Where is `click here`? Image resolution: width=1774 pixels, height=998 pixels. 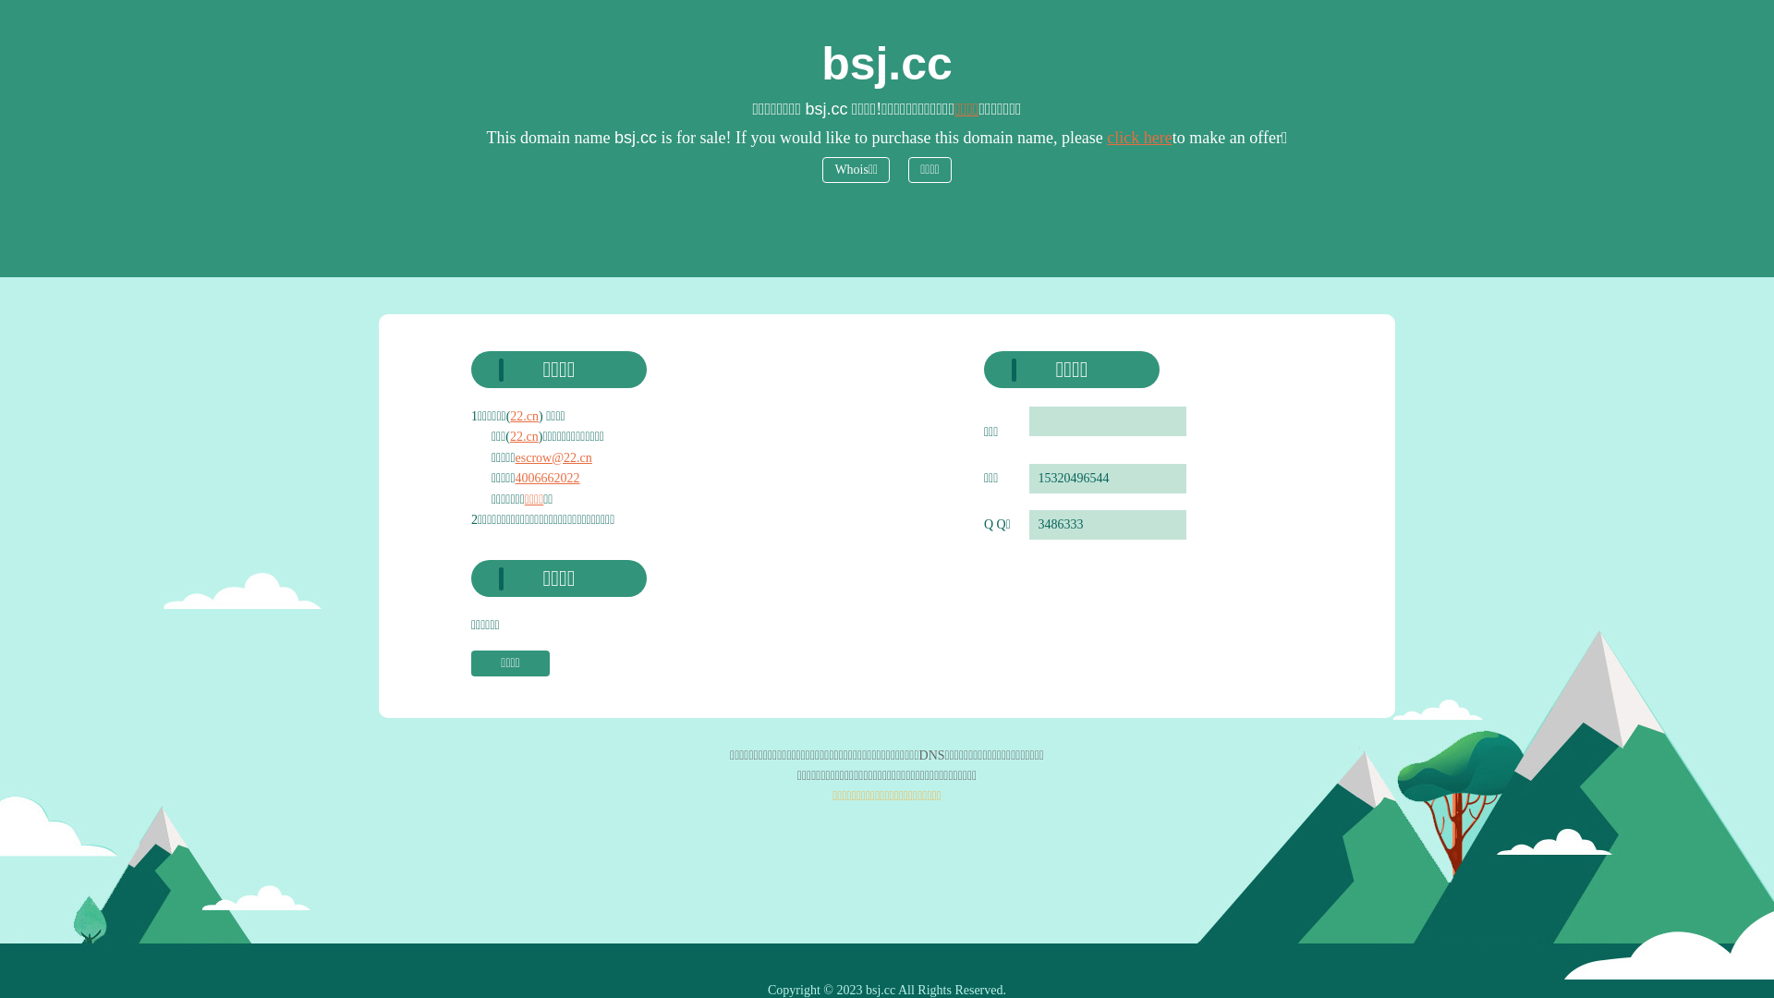
click here is located at coordinates (1139, 138).